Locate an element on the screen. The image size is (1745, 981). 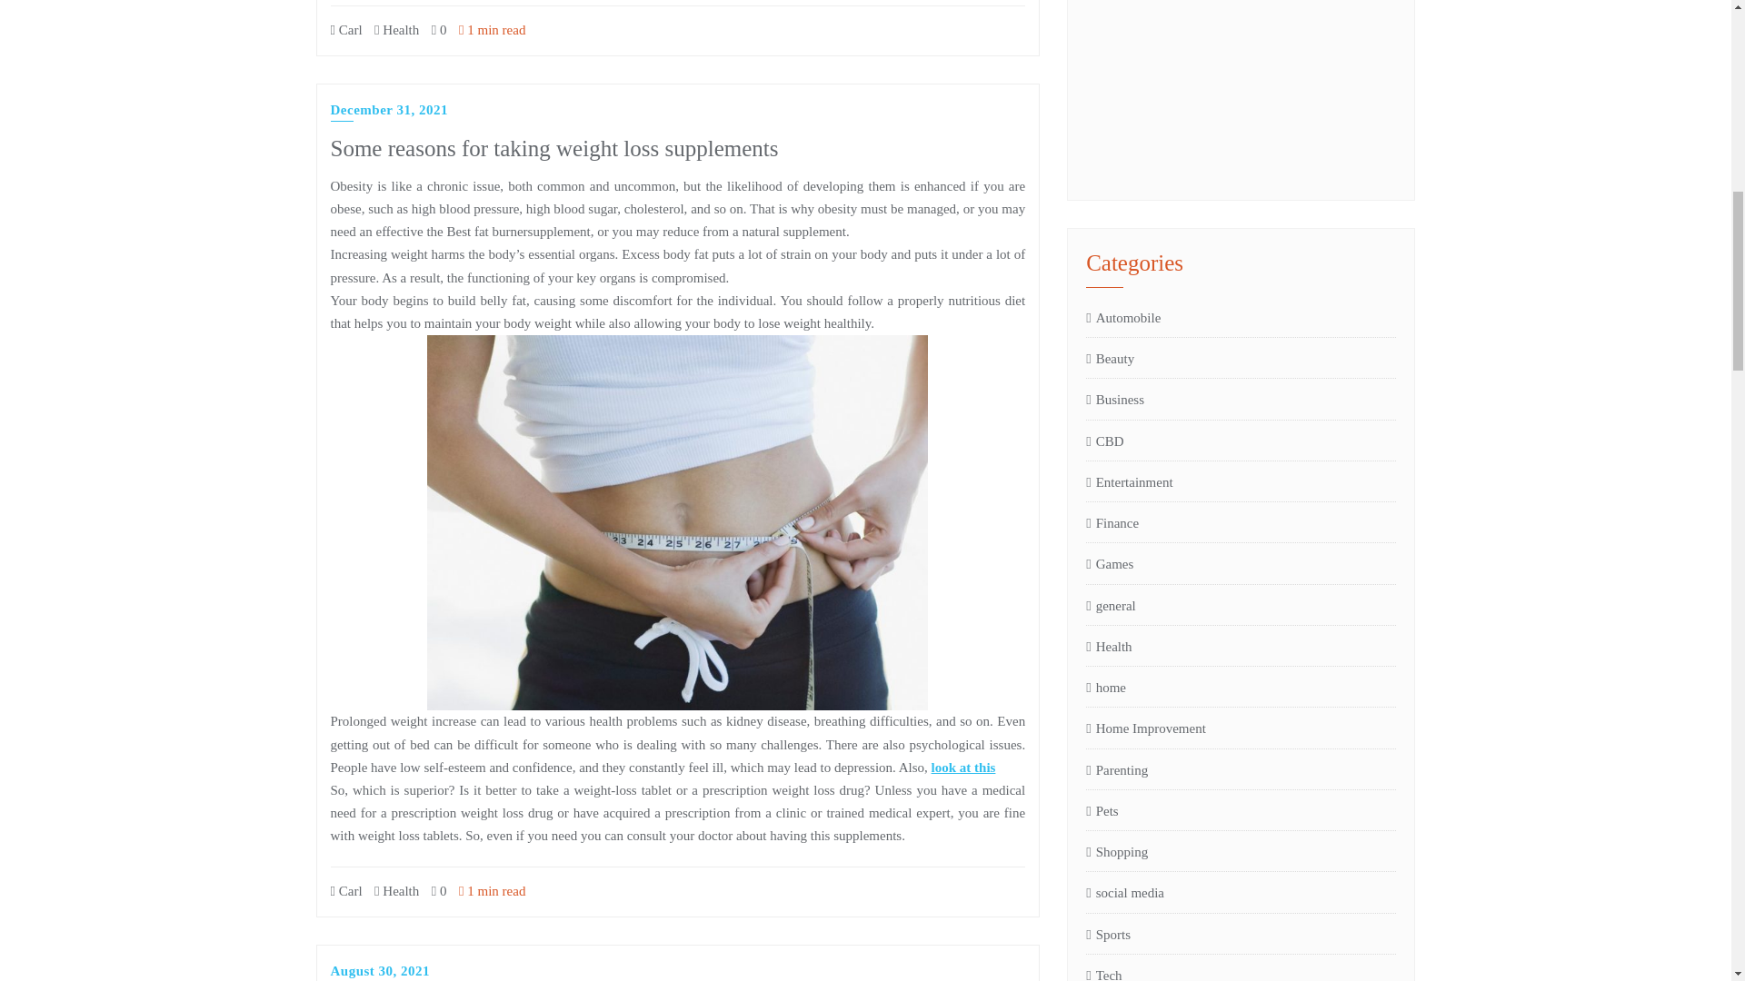
Some reasons for taking weight loss supplements is located at coordinates (554, 149).